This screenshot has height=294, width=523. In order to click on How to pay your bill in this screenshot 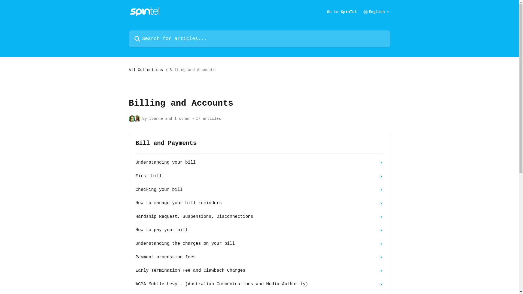, I will do `click(260, 230)`.